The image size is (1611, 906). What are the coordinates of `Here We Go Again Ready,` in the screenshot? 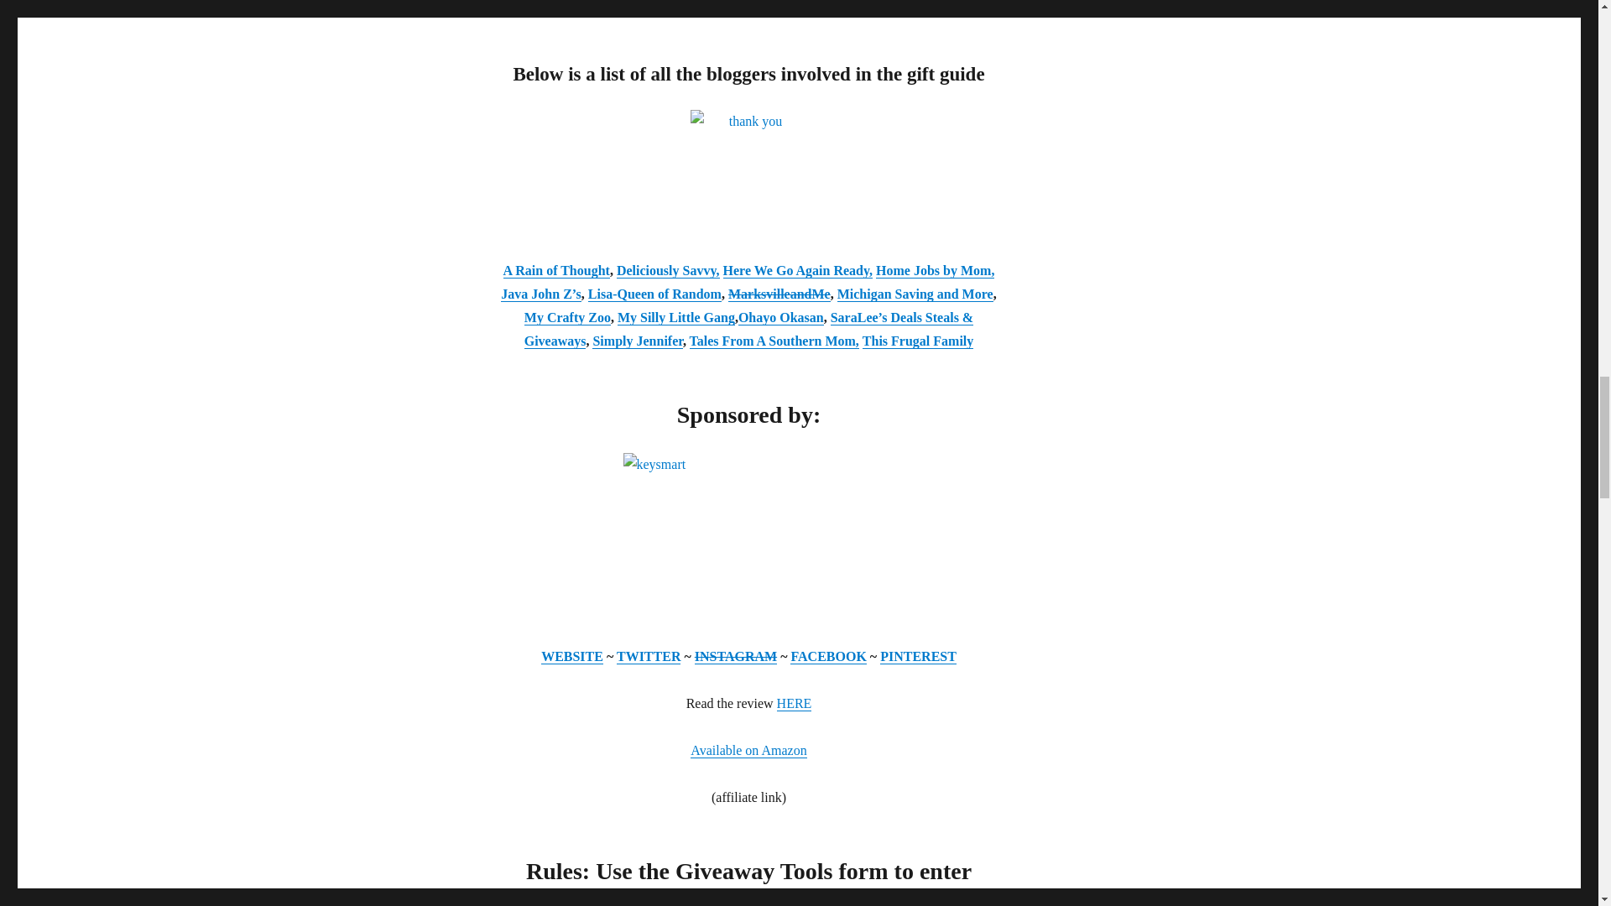 It's located at (798, 270).